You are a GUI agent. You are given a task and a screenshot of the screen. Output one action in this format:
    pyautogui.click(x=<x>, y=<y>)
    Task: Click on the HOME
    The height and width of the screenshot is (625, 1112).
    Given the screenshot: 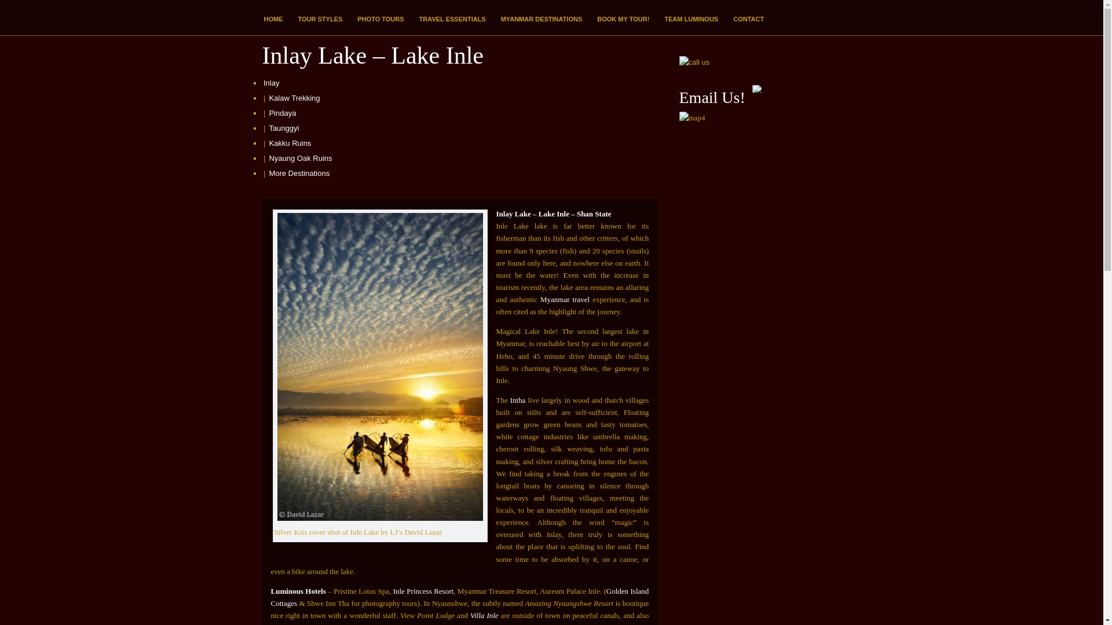 What is the action you would take?
    pyautogui.click(x=273, y=19)
    